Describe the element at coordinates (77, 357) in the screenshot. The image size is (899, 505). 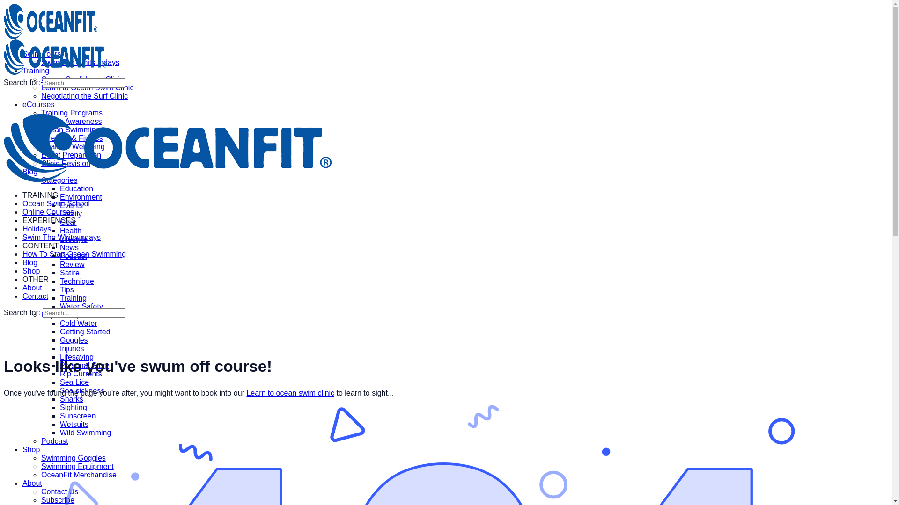
I see `Lifesaving` at that location.